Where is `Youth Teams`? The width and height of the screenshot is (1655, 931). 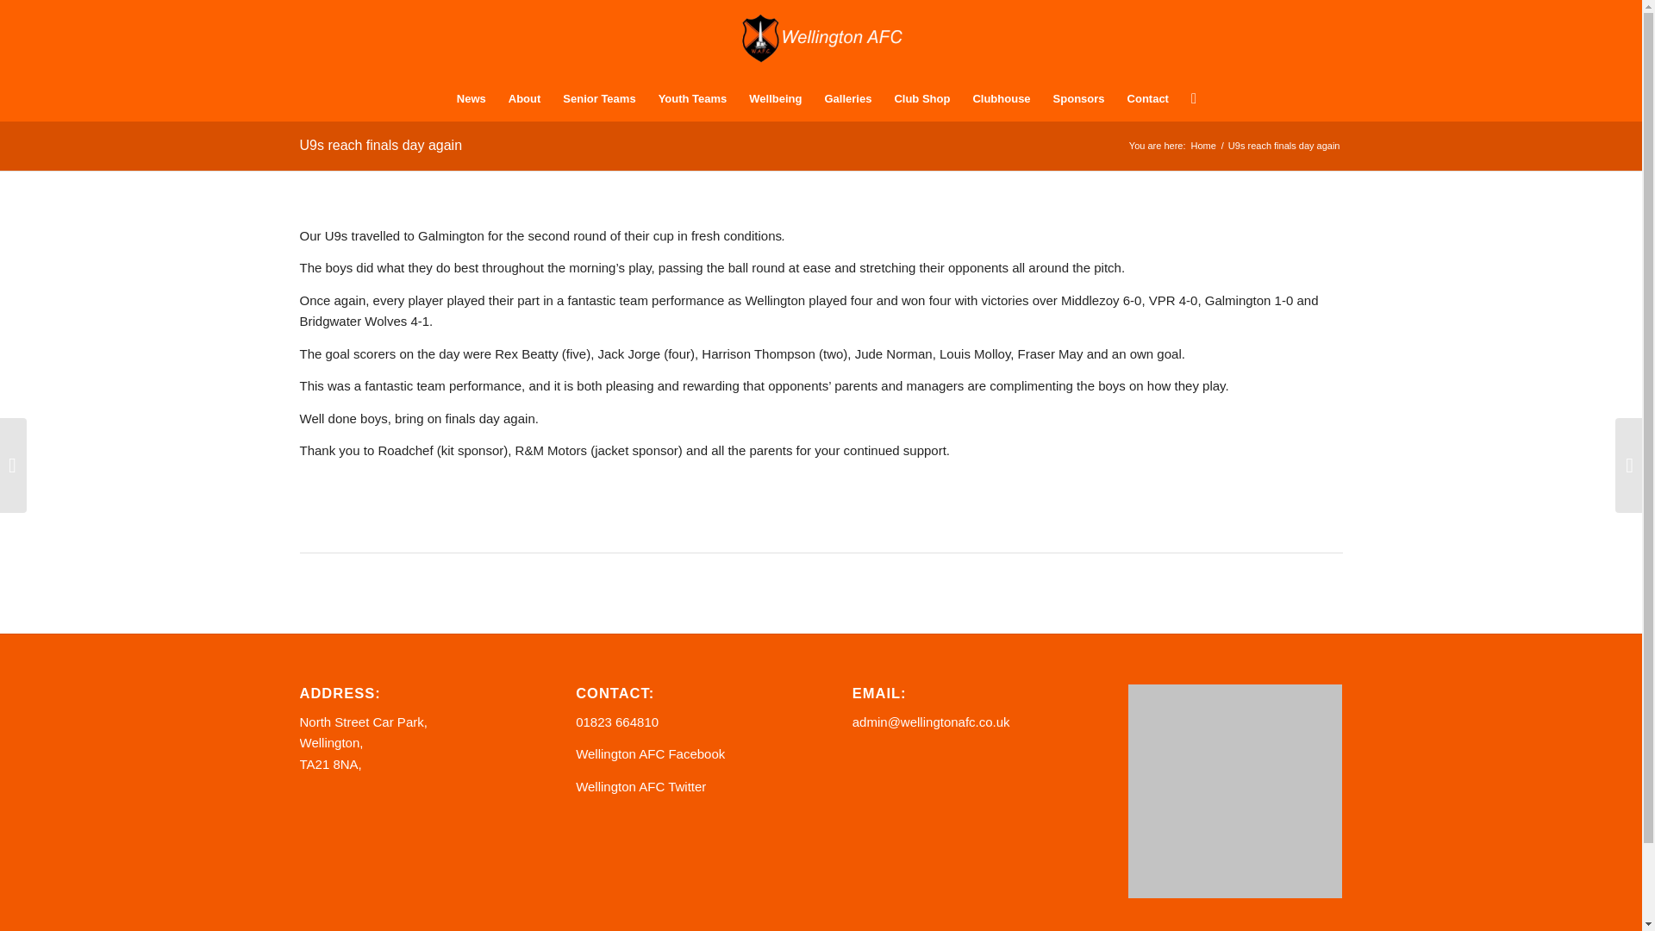
Youth Teams is located at coordinates (692, 98).